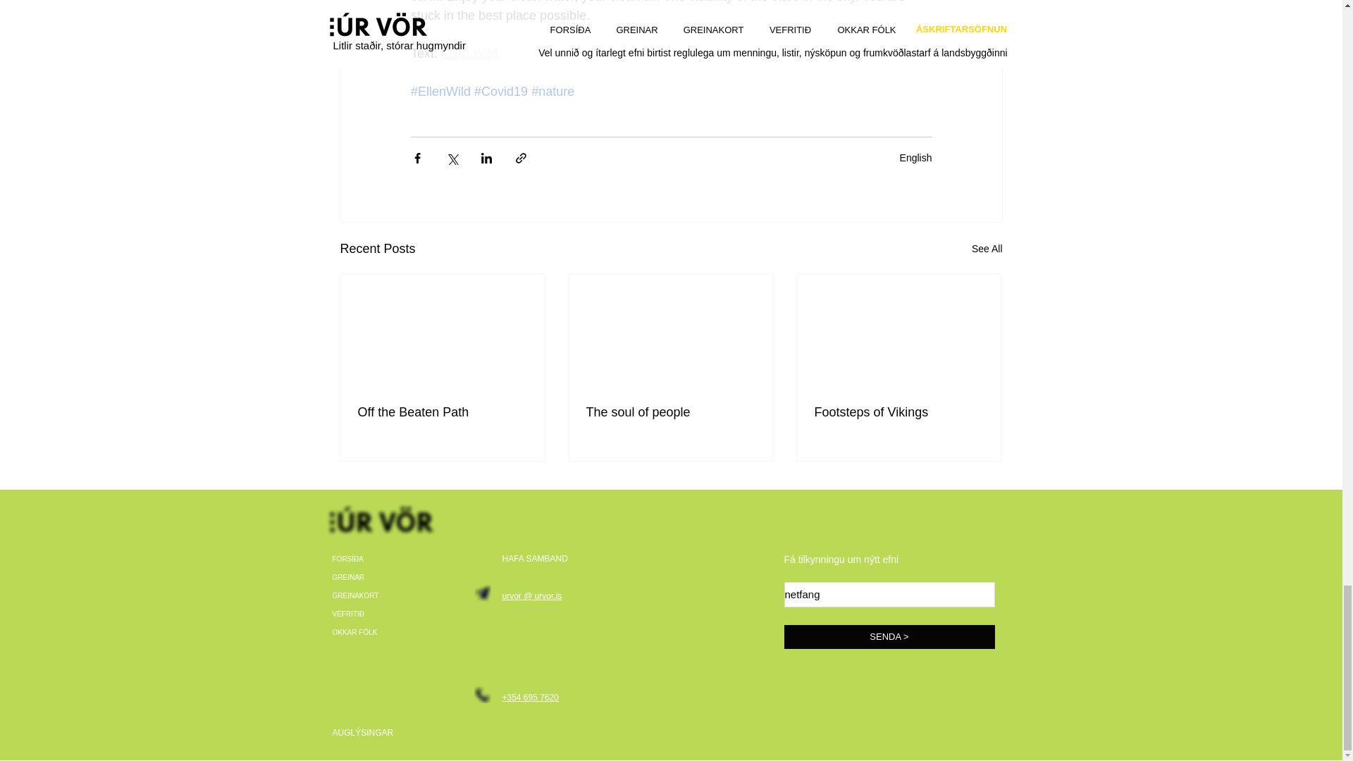 This screenshot has width=1353, height=761. What do you see at coordinates (915, 158) in the screenshot?
I see `English` at bounding box center [915, 158].